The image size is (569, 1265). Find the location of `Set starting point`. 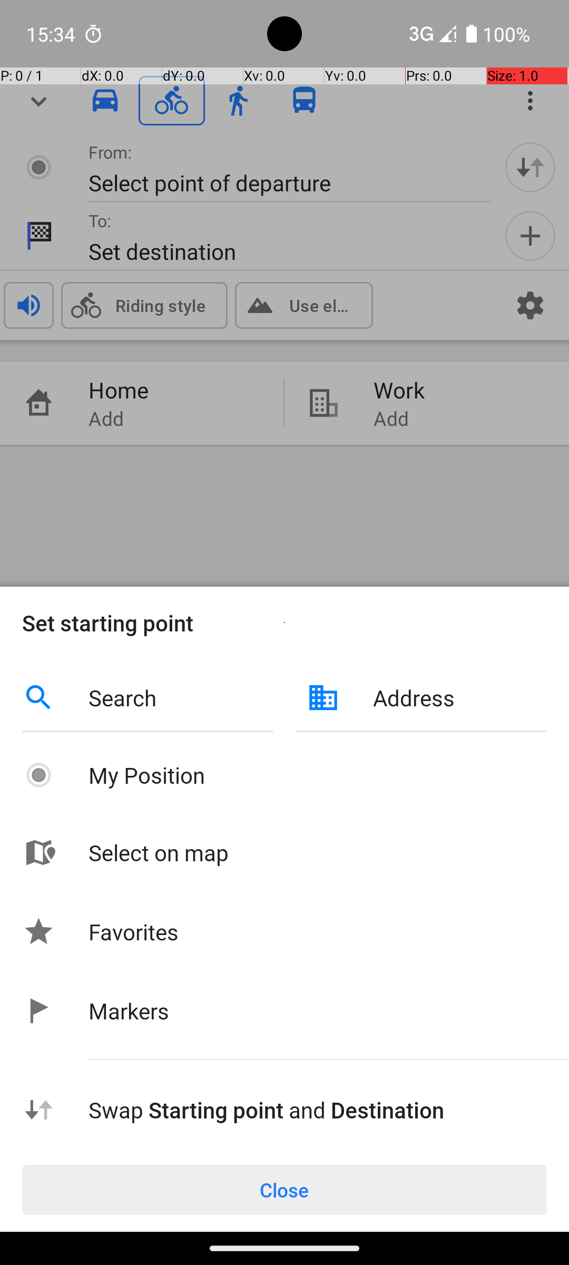

Set starting point is located at coordinates (284, 623).